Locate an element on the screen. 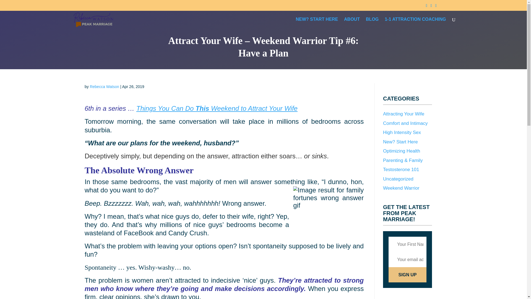 Image resolution: width=531 pixels, height=299 pixels. Optimizing Health is located at coordinates (401, 151).